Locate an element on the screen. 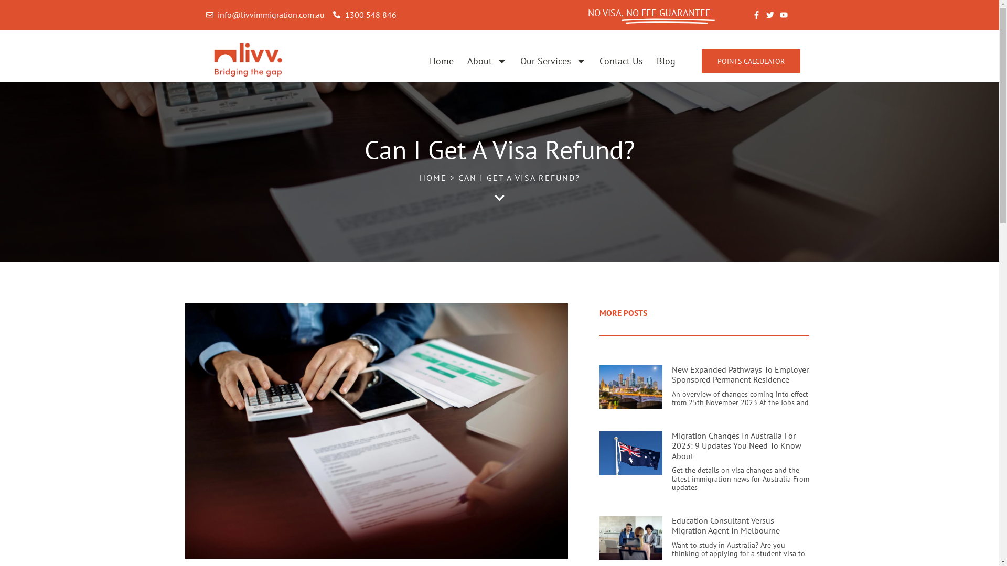  About is located at coordinates (487, 62).